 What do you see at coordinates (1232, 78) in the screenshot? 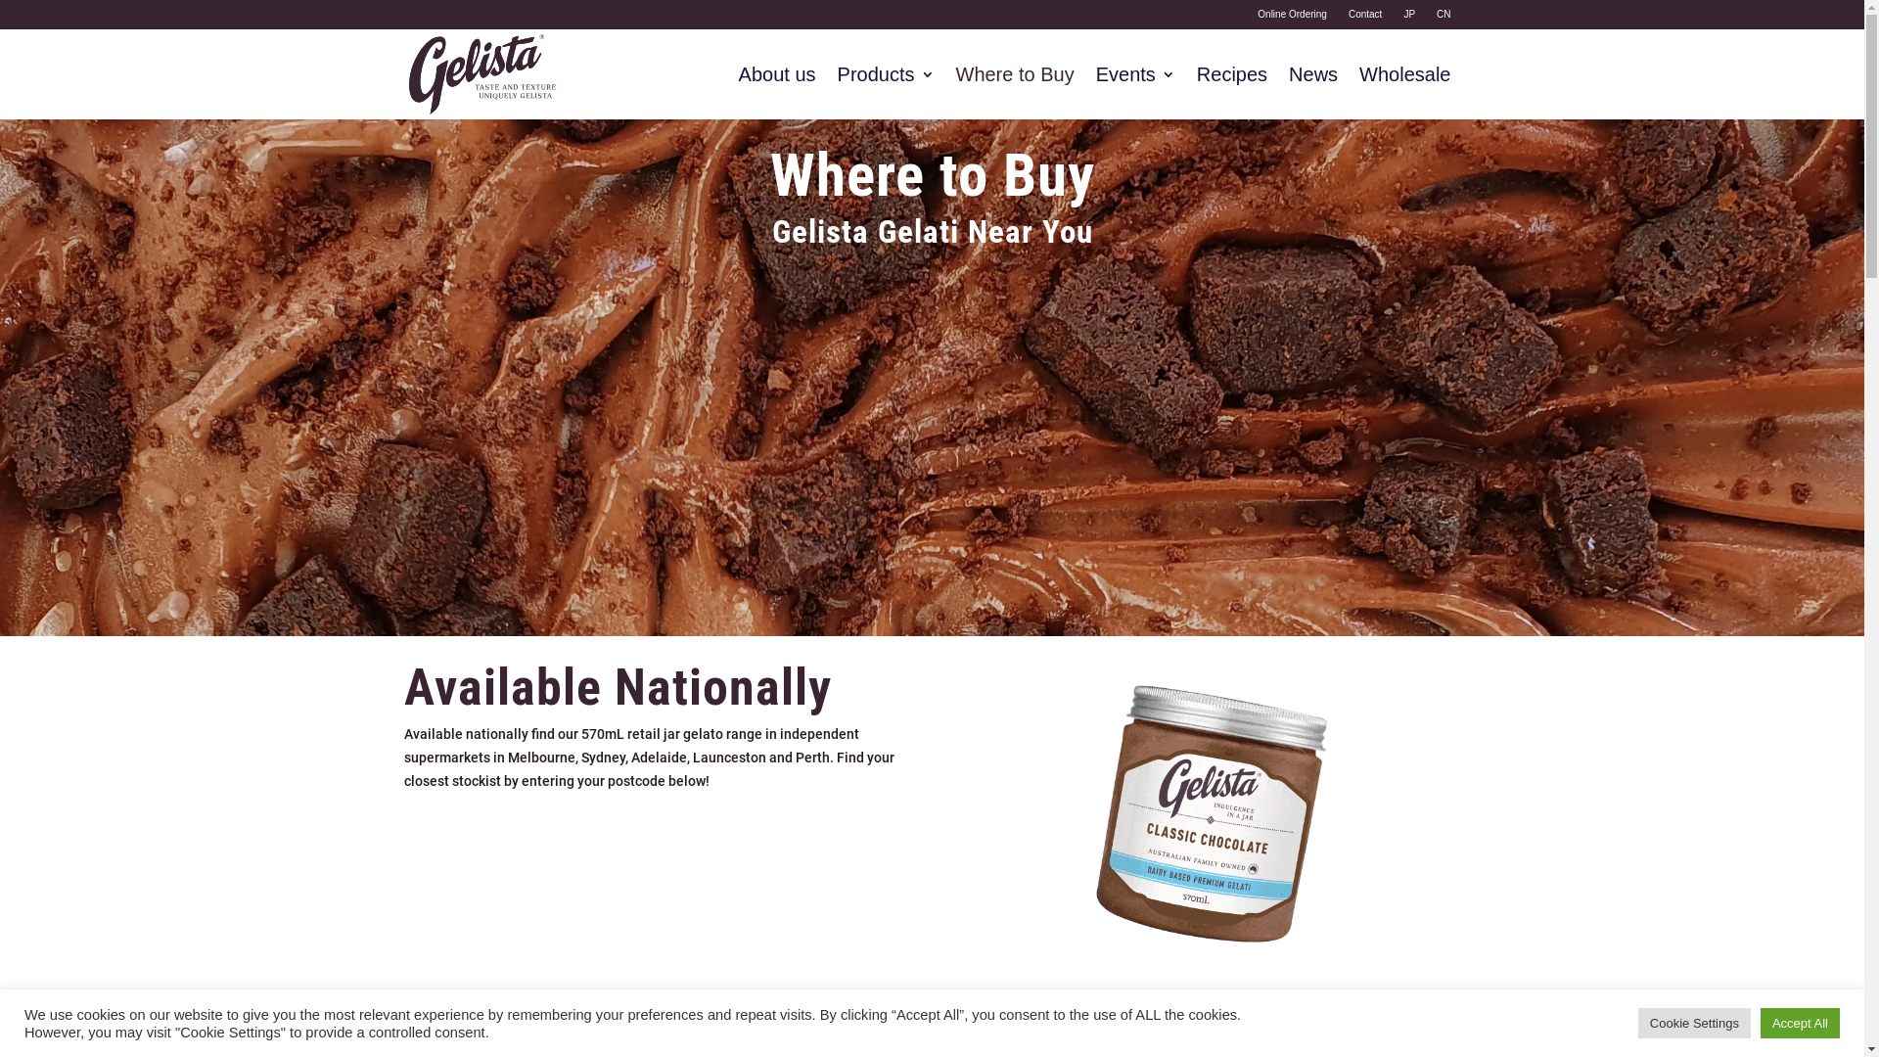
I see `Recipes` at bounding box center [1232, 78].